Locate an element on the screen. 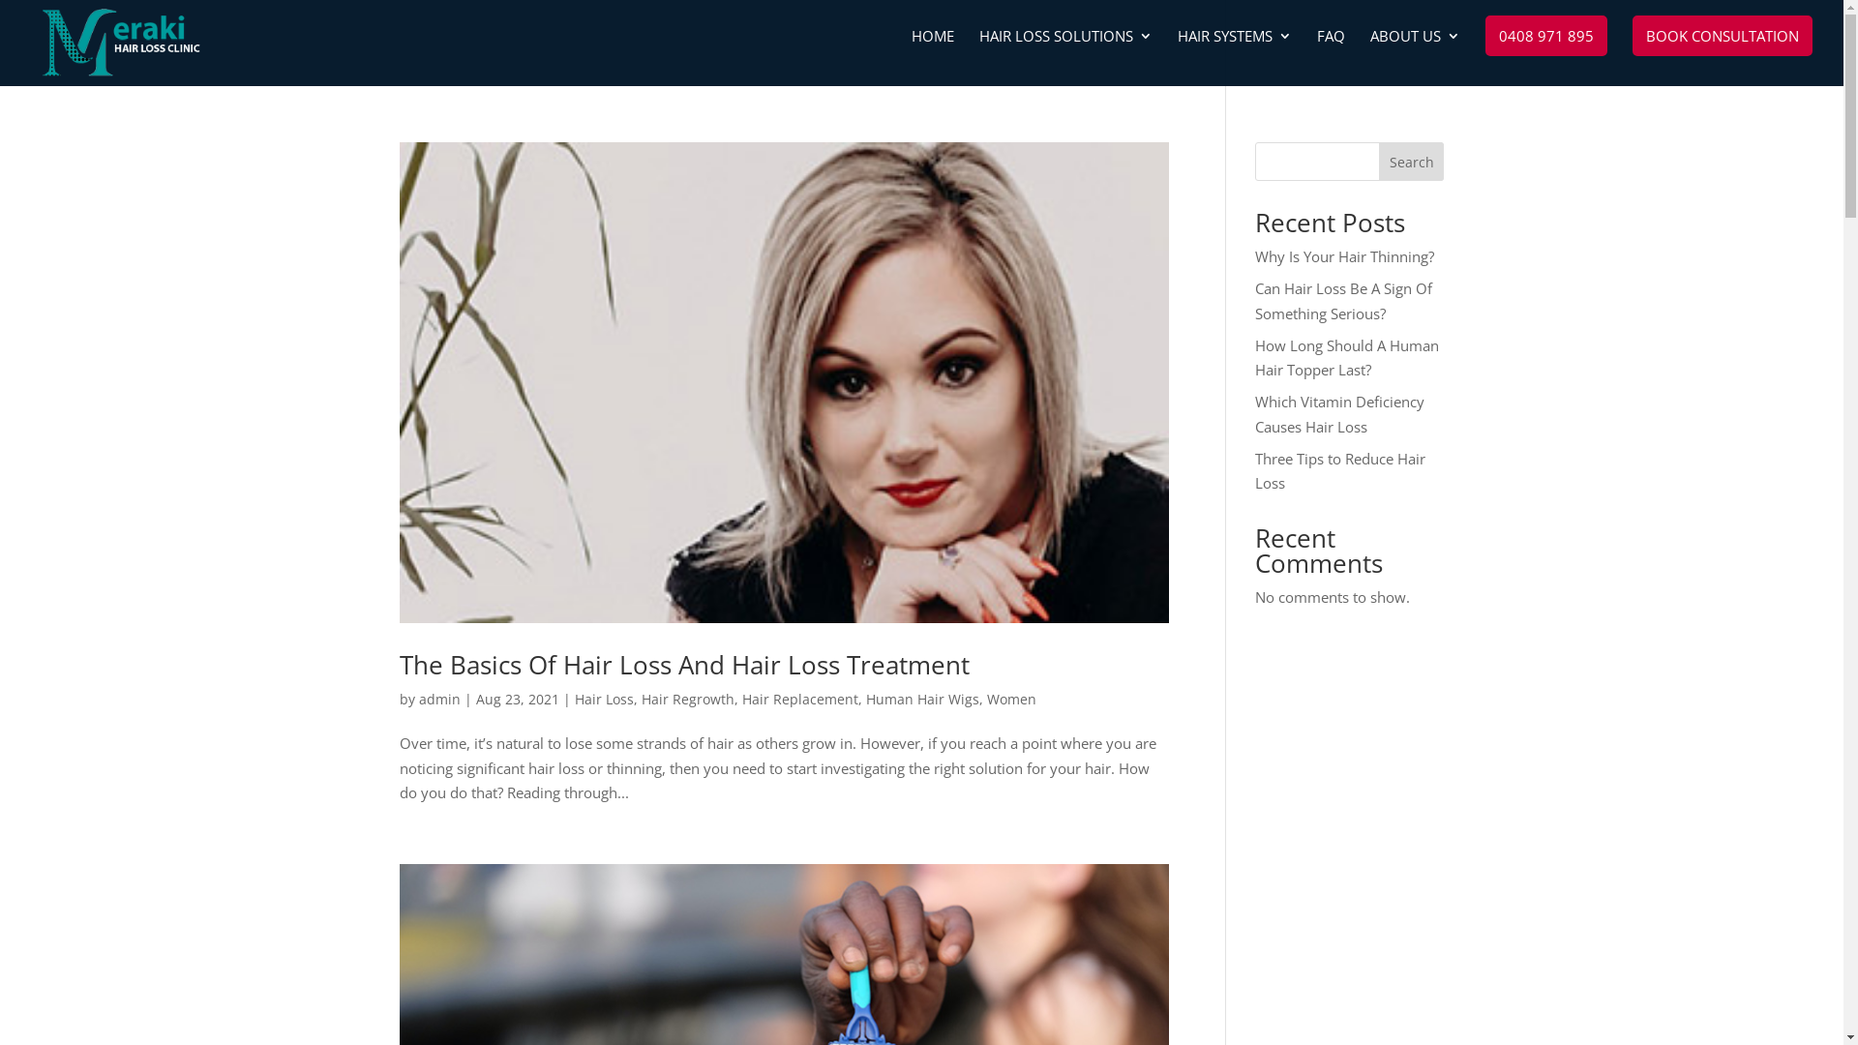 The image size is (1858, 1045). Which Vitamin Deficiency Causes Hair Loss is located at coordinates (1339, 414).